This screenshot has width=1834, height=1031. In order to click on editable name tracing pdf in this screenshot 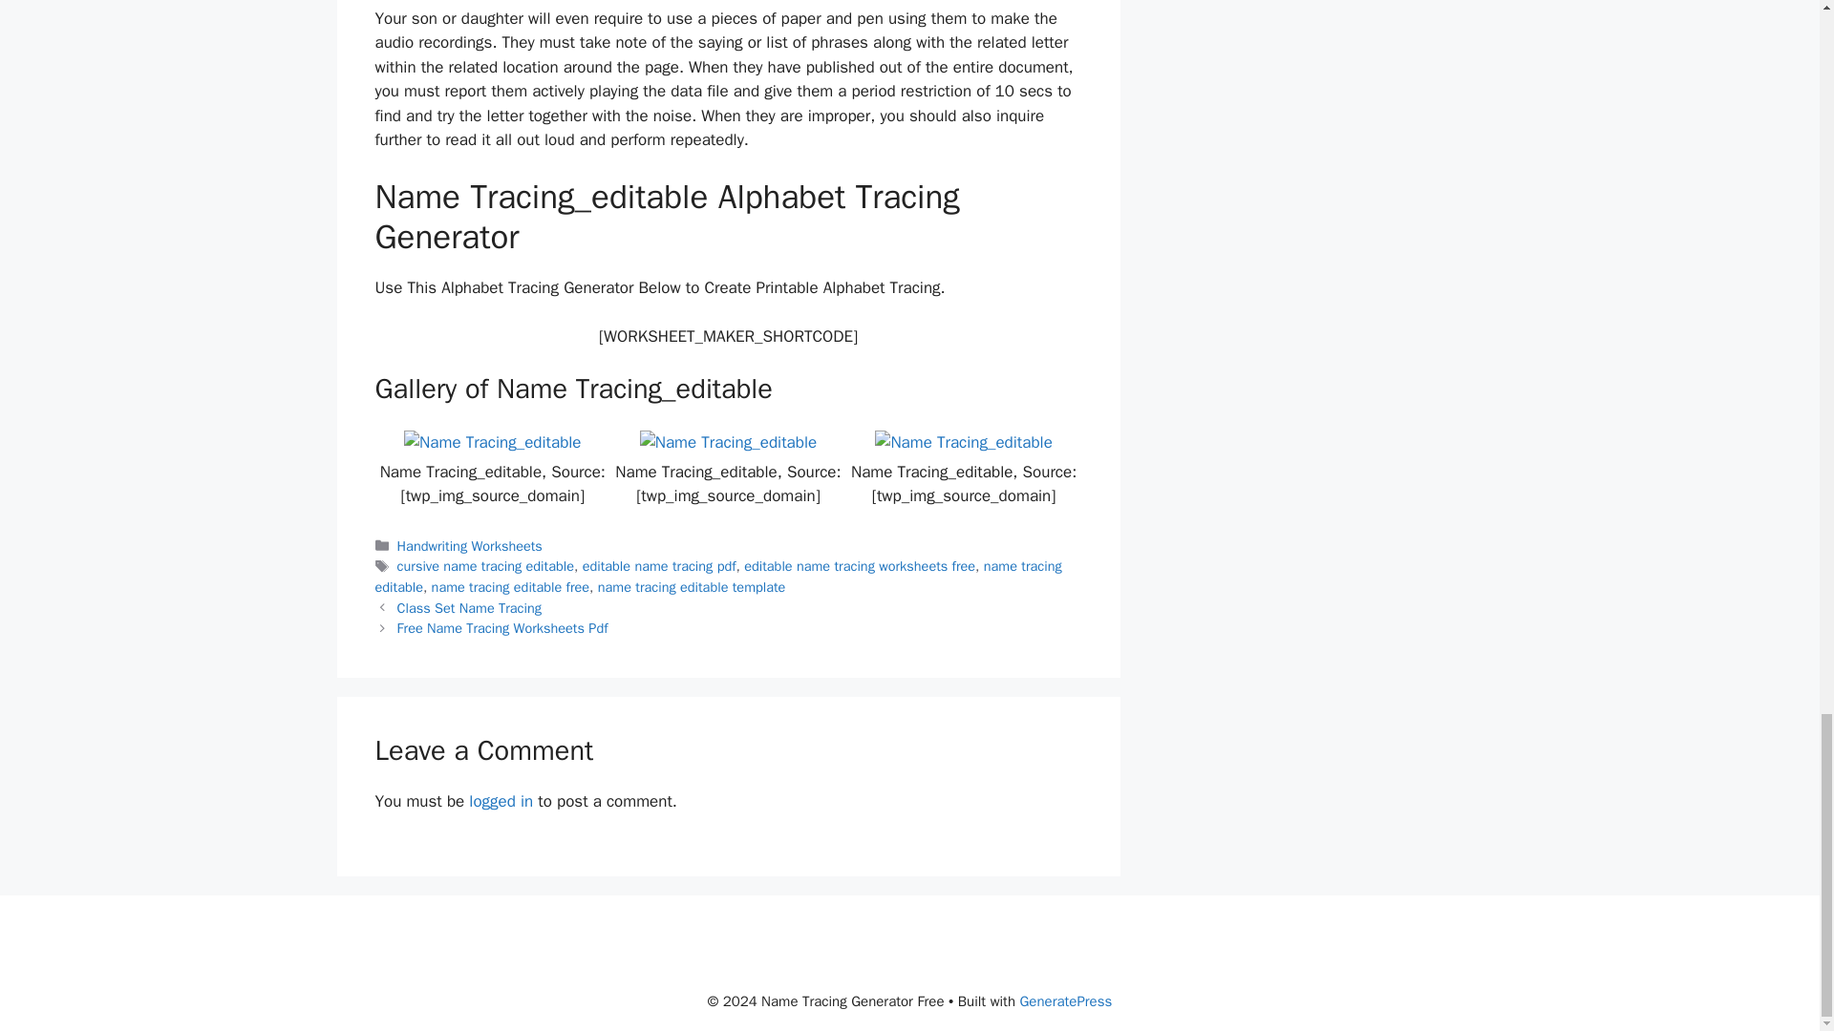, I will do `click(659, 565)`.